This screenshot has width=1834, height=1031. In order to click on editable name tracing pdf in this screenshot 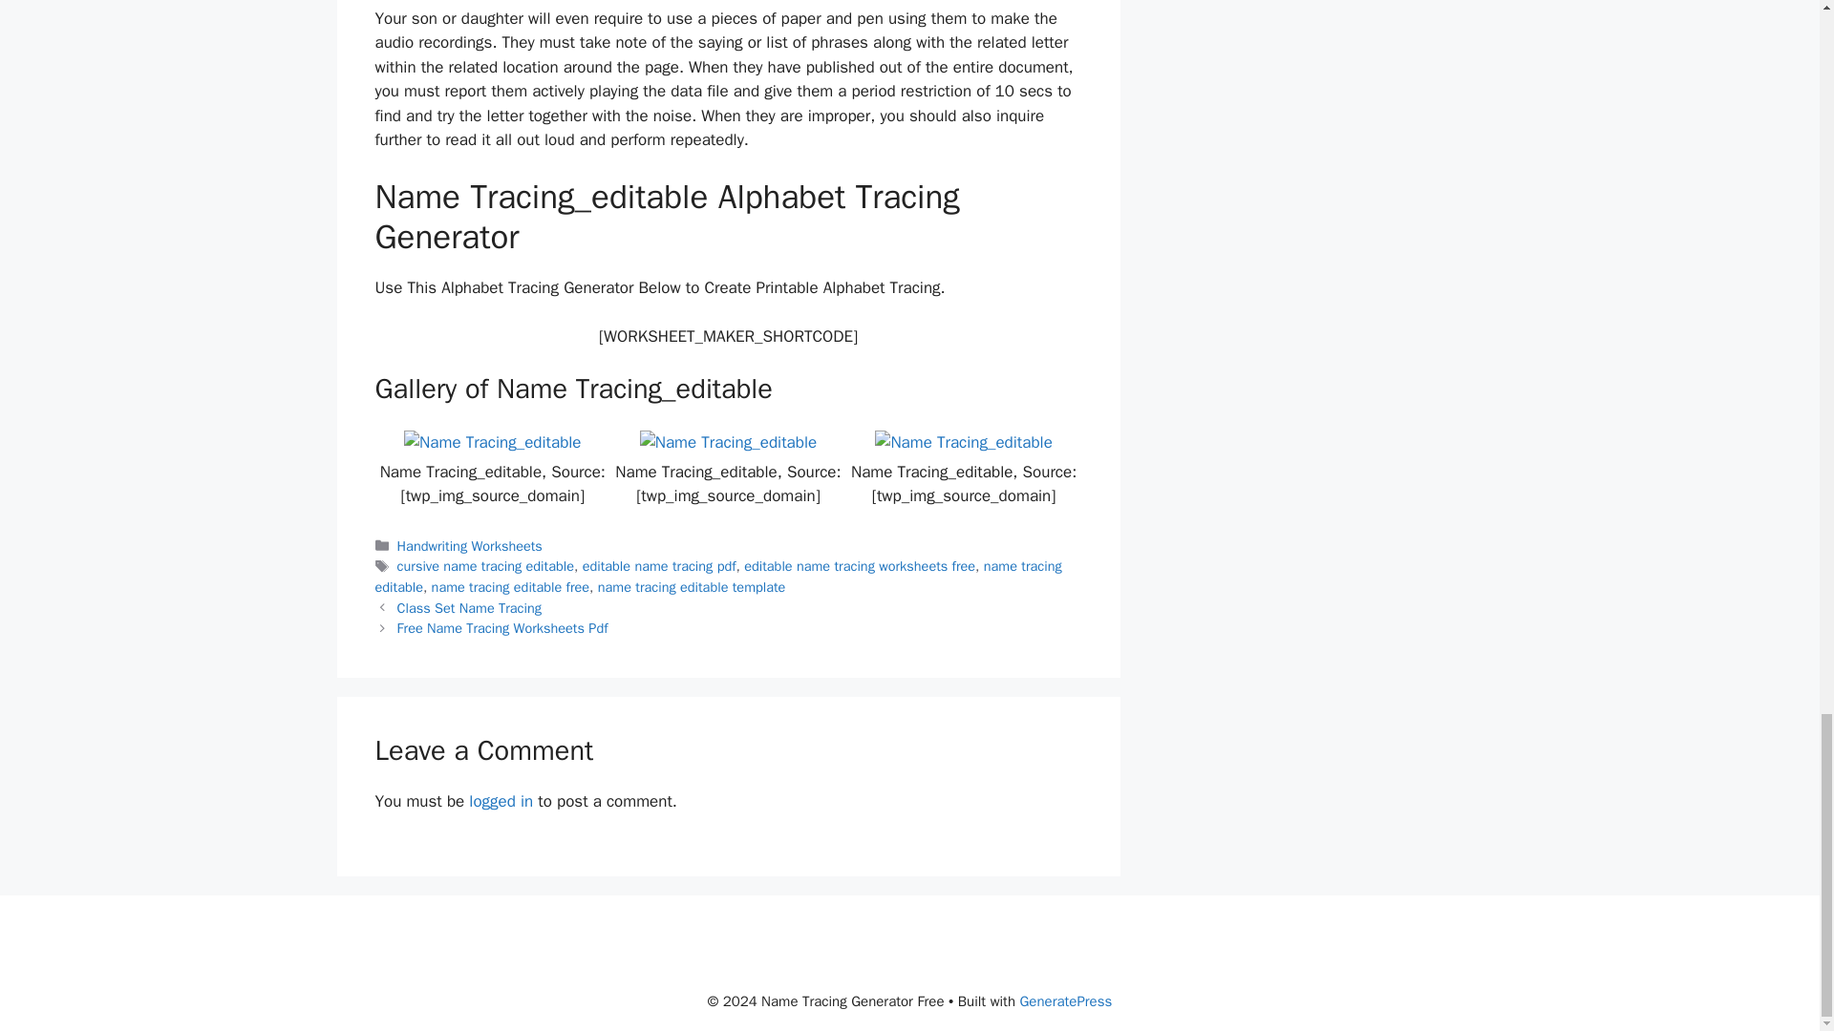, I will do `click(659, 565)`.